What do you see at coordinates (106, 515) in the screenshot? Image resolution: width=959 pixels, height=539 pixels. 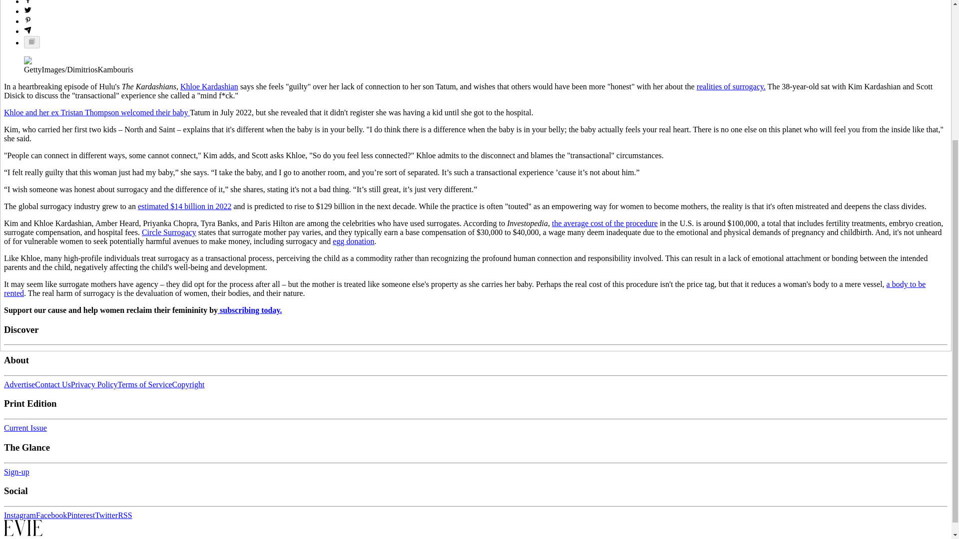 I see `Twitter` at bounding box center [106, 515].